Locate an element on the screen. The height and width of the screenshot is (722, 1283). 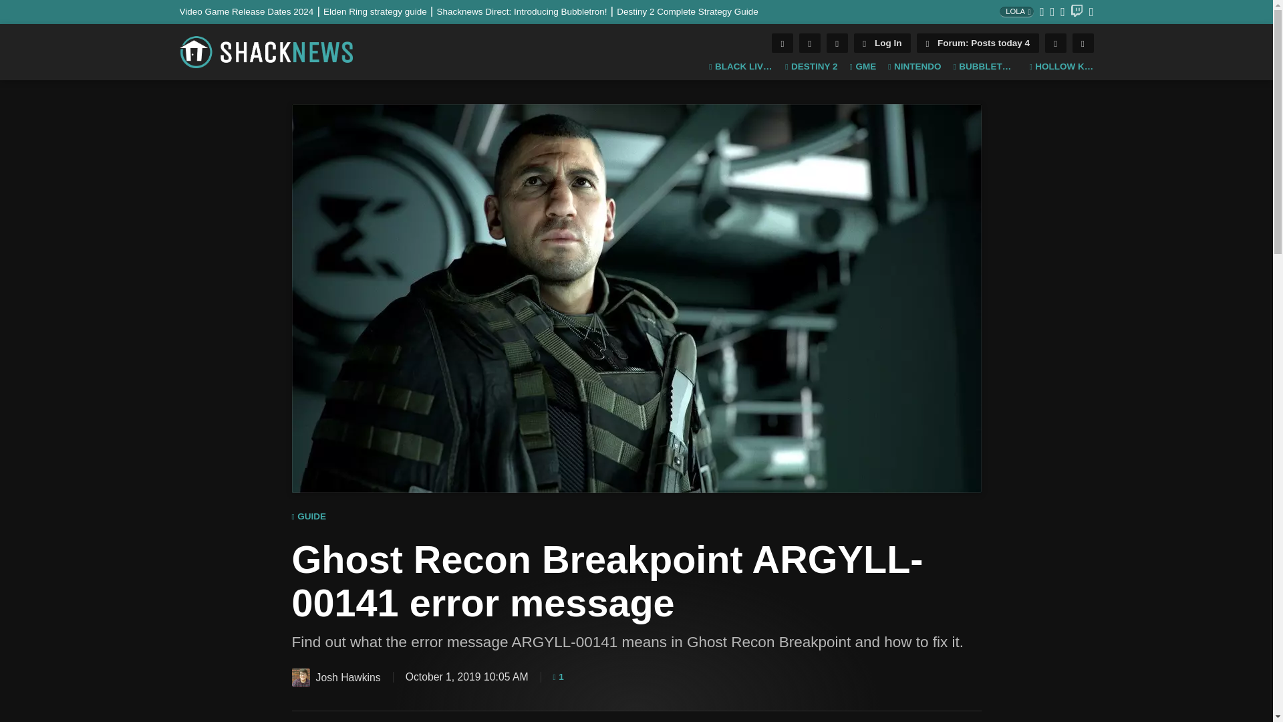
Elden Ring strategy guide is located at coordinates (380, 11).